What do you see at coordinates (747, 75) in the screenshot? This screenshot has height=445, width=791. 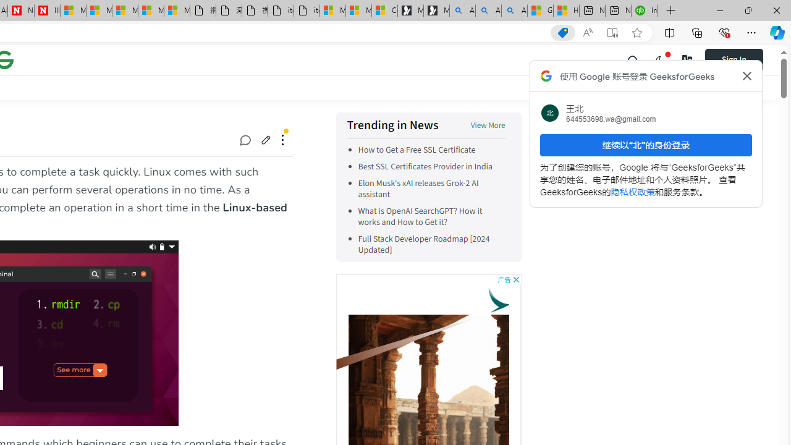 I see `Class: Bz112c Bz112c-r9oPif` at bounding box center [747, 75].